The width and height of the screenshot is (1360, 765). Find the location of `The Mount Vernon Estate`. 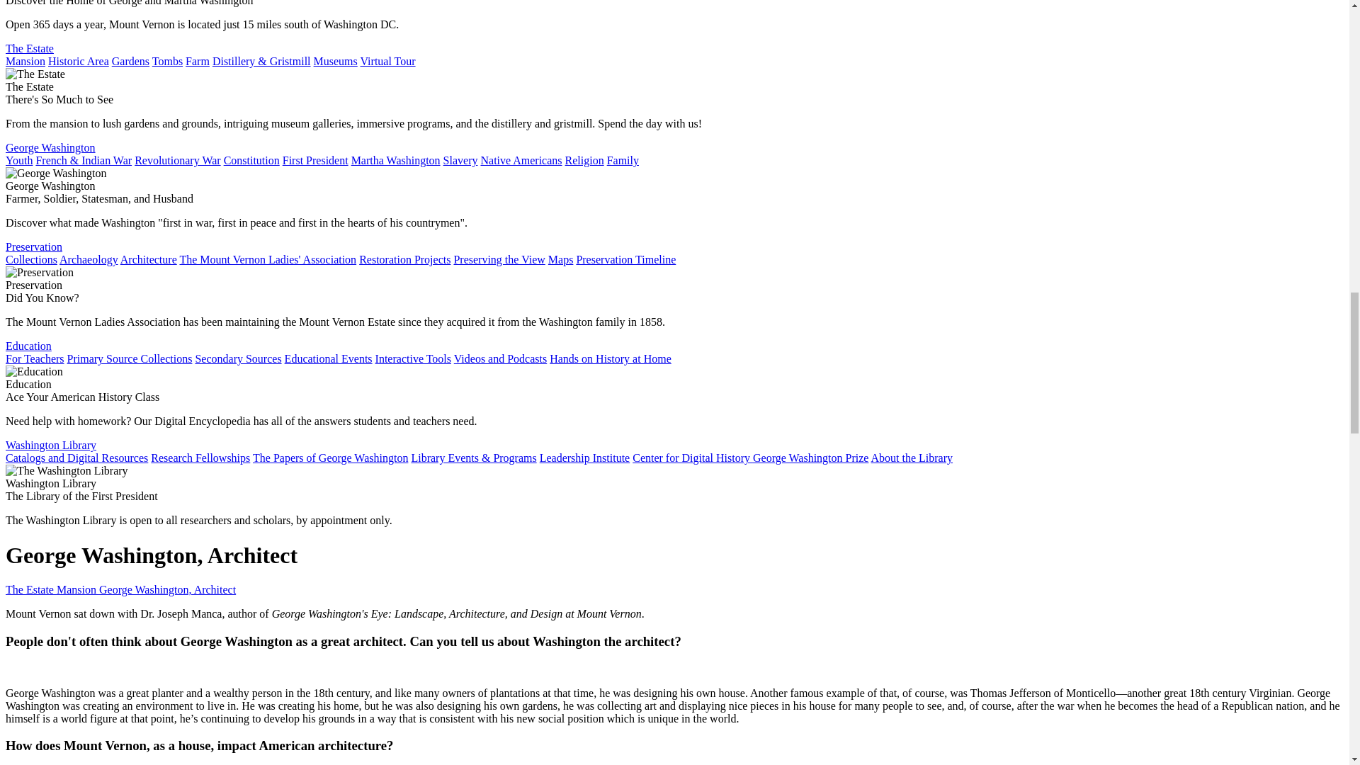

The Mount Vernon Estate is located at coordinates (30, 48).